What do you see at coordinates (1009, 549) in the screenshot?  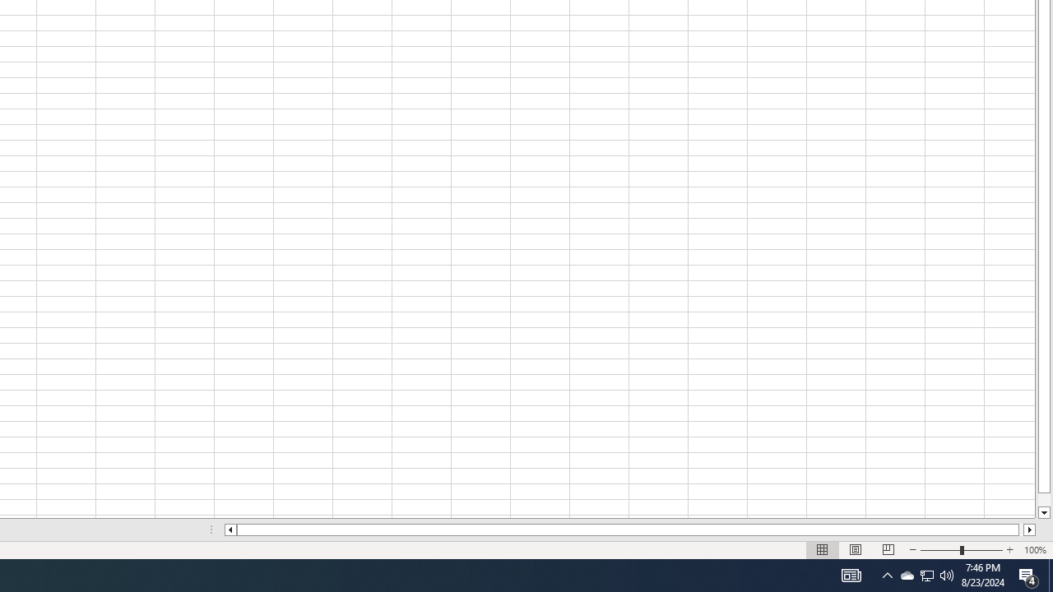 I see `Zoom In` at bounding box center [1009, 549].